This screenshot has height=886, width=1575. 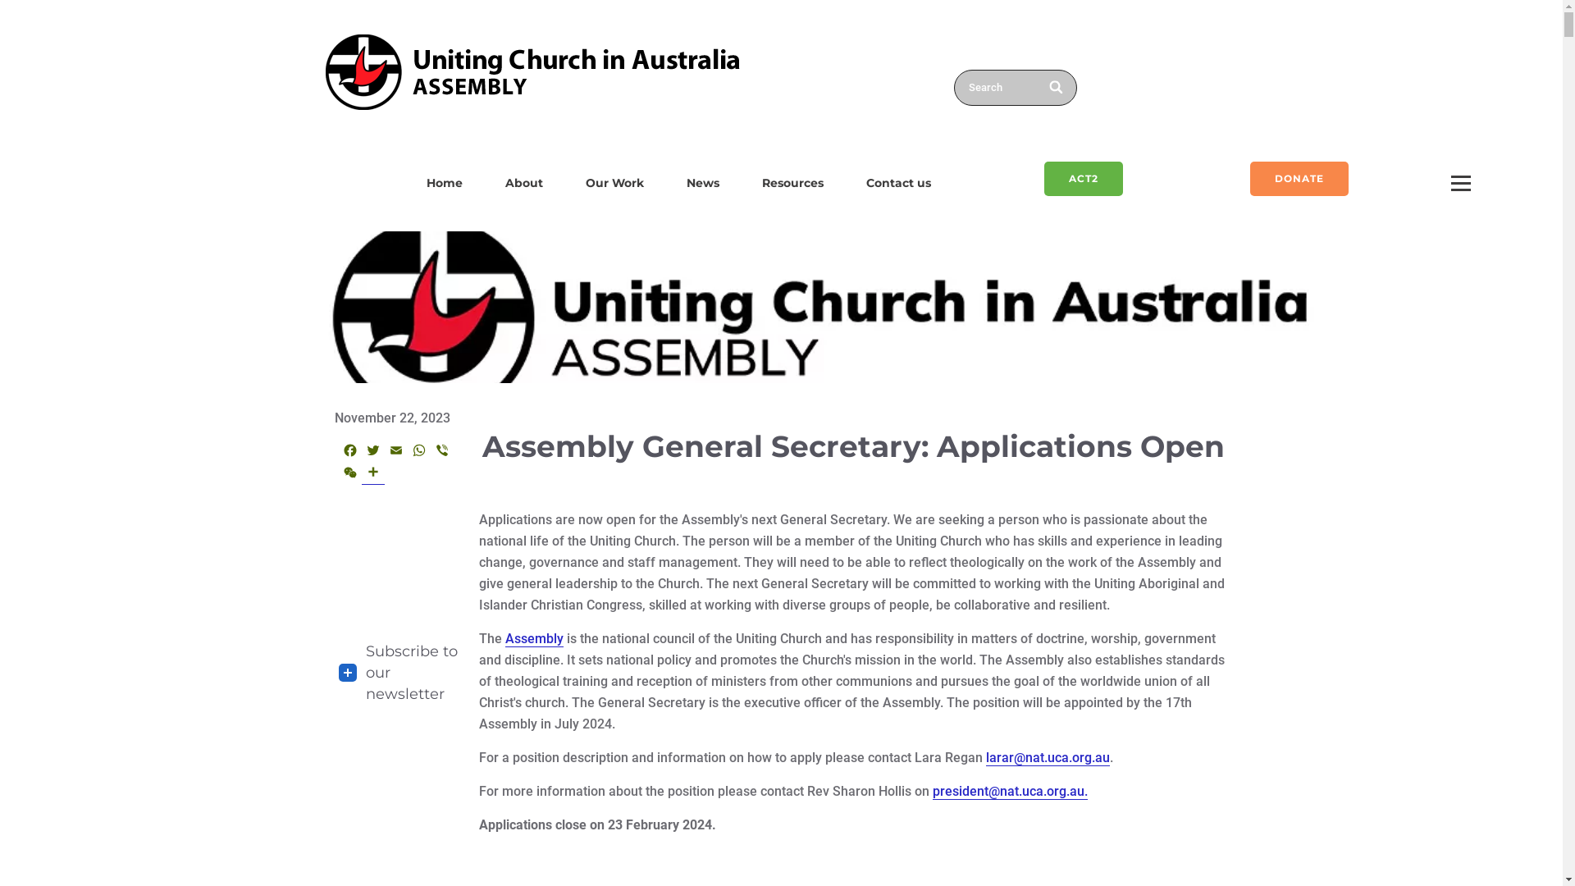 What do you see at coordinates (1084, 179) in the screenshot?
I see `ACT2` at bounding box center [1084, 179].